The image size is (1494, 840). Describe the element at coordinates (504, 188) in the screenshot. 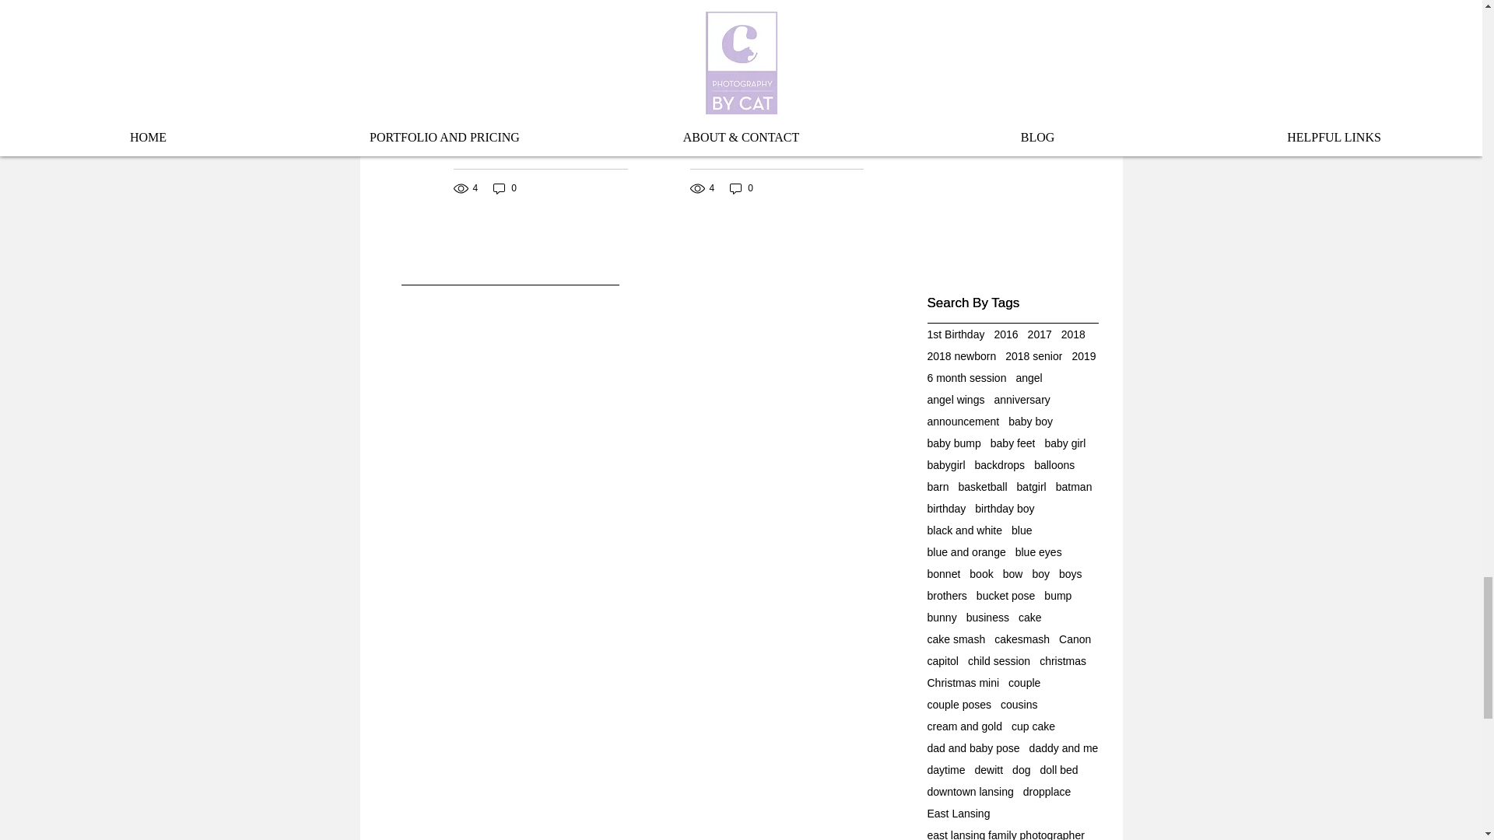

I see `0` at that location.